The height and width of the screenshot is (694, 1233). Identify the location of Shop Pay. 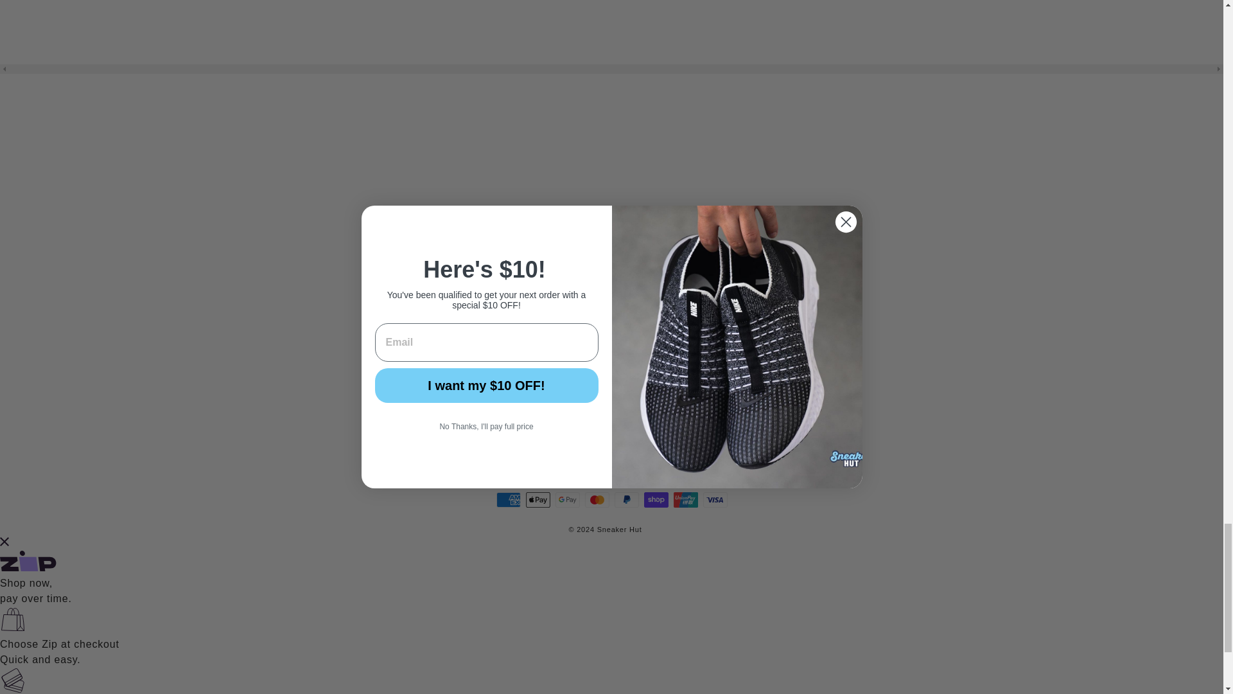
(656, 499).